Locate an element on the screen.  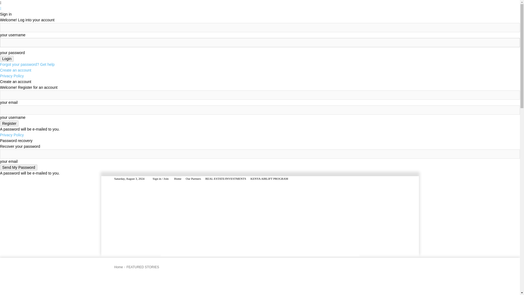
Register is located at coordinates (9, 123).